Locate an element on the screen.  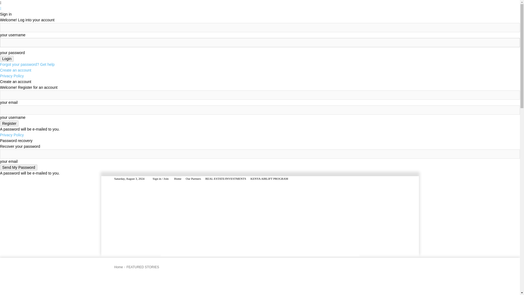
Register is located at coordinates (9, 123).